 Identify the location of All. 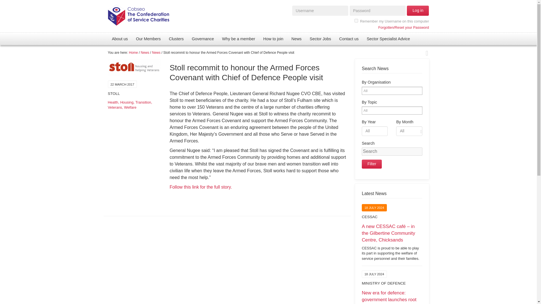
(369, 91).